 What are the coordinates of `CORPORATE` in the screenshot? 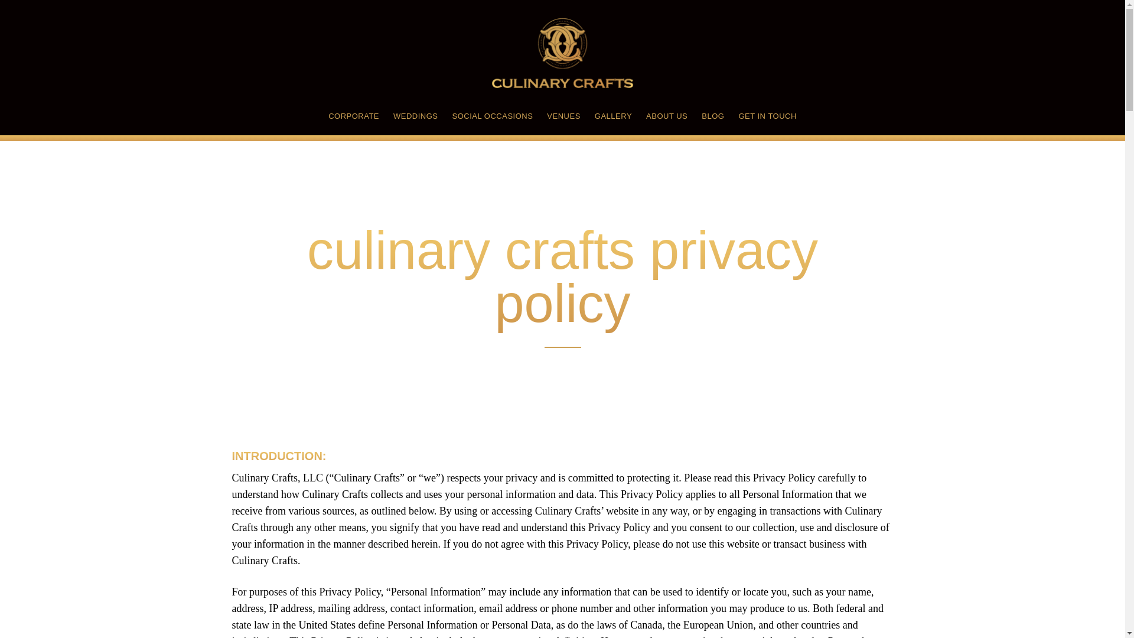 It's located at (353, 118).